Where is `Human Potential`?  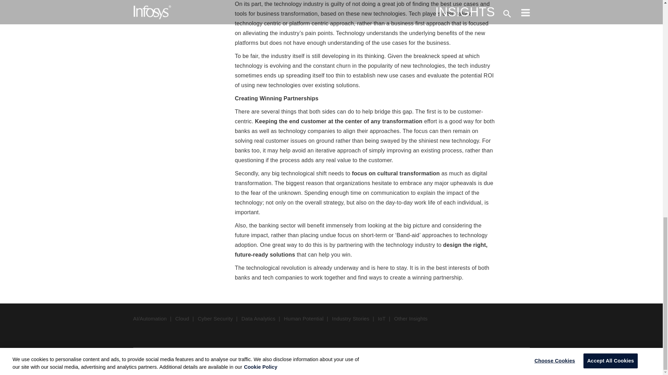
Human Potential is located at coordinates (303, 318).